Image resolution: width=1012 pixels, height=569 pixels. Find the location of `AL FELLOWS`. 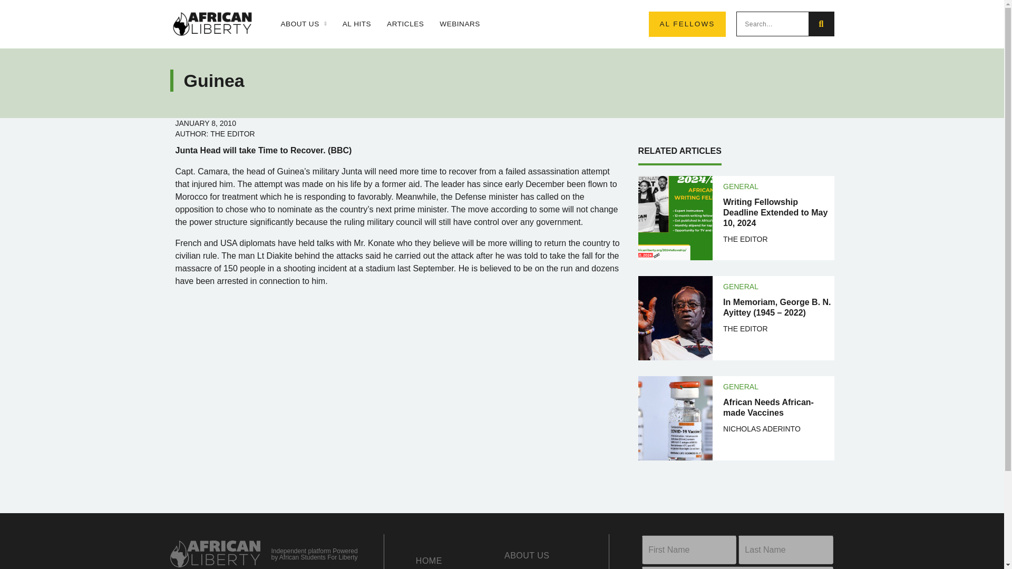

AL FELLOWS is located at coordinates (687, 24).